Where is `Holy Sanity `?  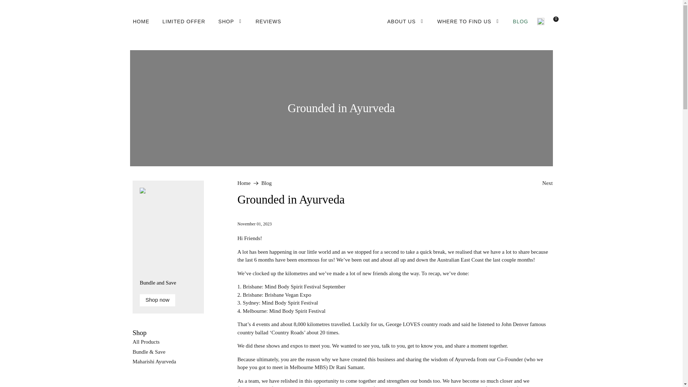 Holy Sanity  is located at coordinates (244, 183).